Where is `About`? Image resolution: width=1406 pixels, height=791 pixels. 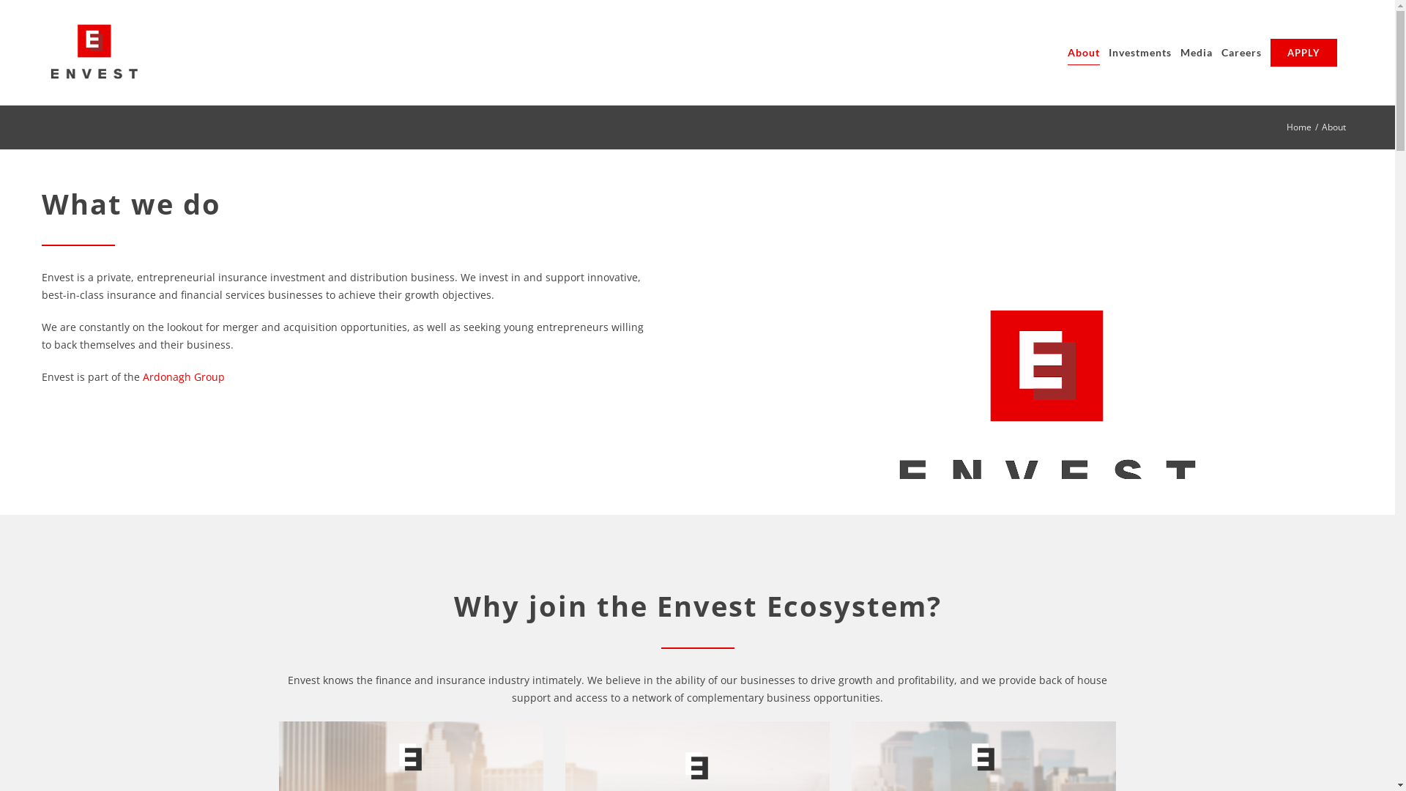 About is located at coordinates (1084, 53).